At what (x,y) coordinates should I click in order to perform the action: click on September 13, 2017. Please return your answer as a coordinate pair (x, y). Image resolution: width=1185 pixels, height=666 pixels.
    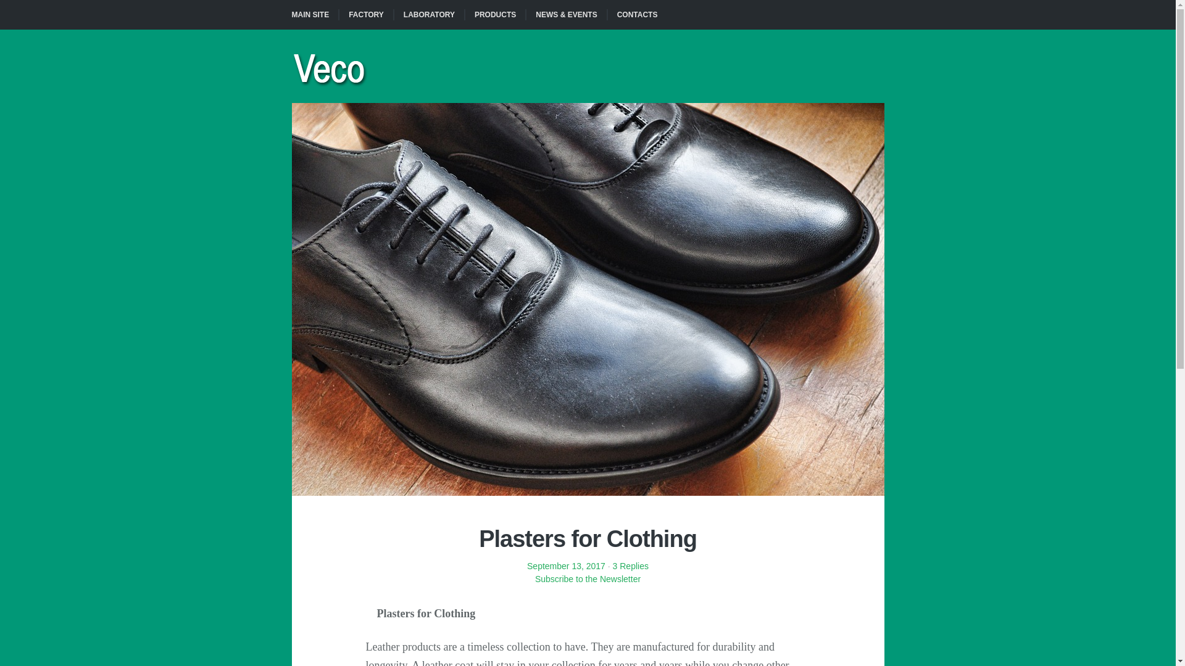
    Looking at the image, I should click on (567, 566).